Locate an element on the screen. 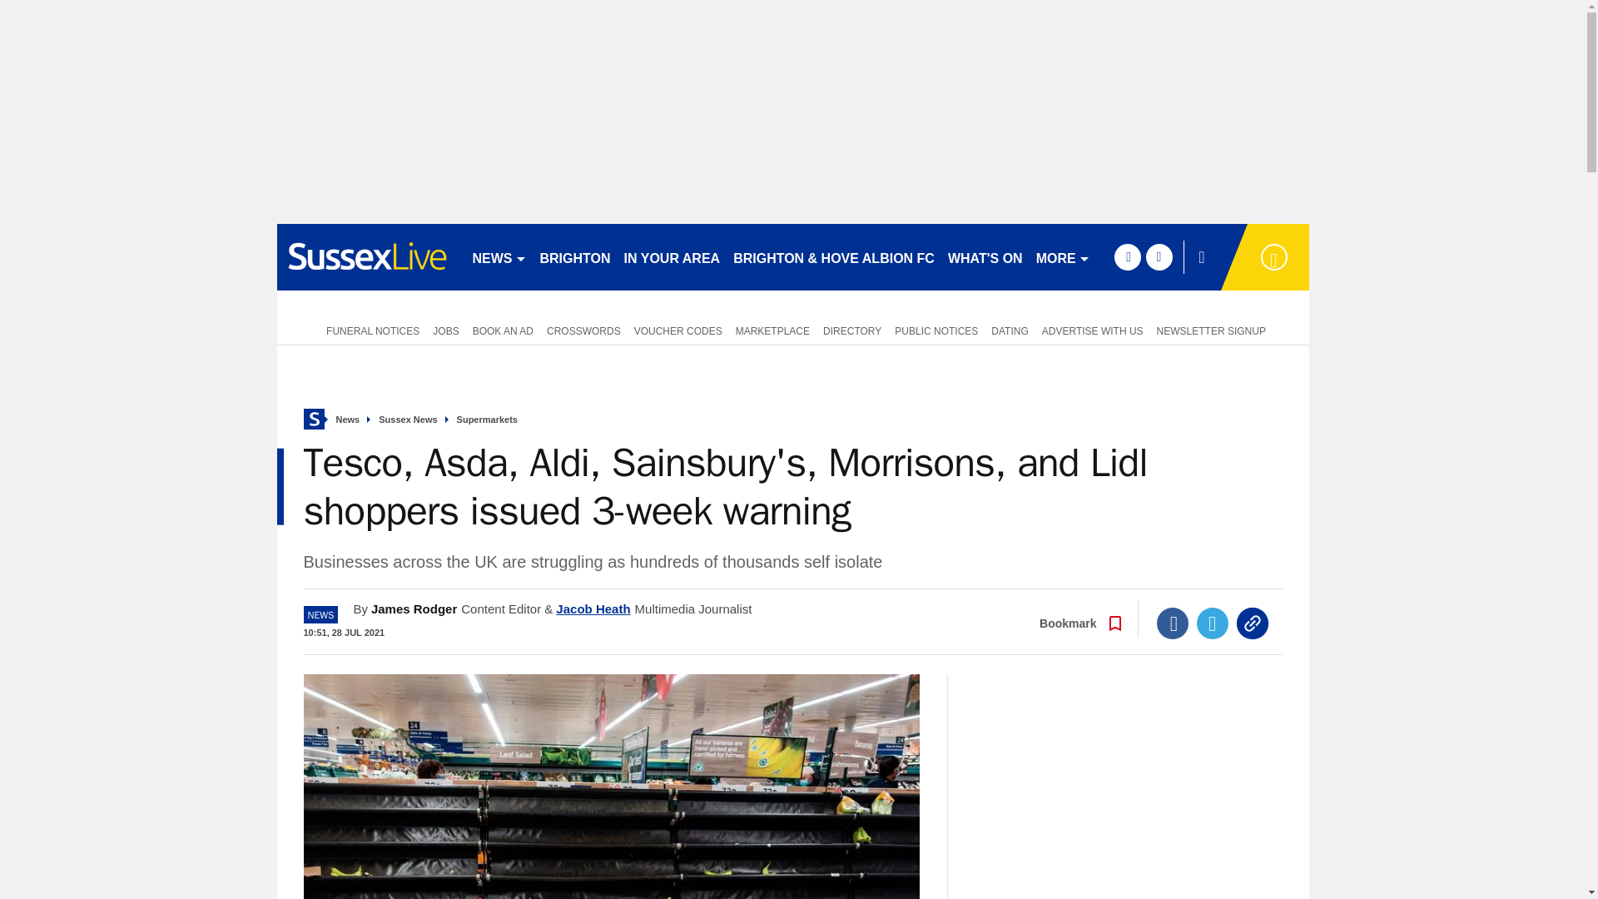  WHAT'S ON is located at coordinates (985, 256).